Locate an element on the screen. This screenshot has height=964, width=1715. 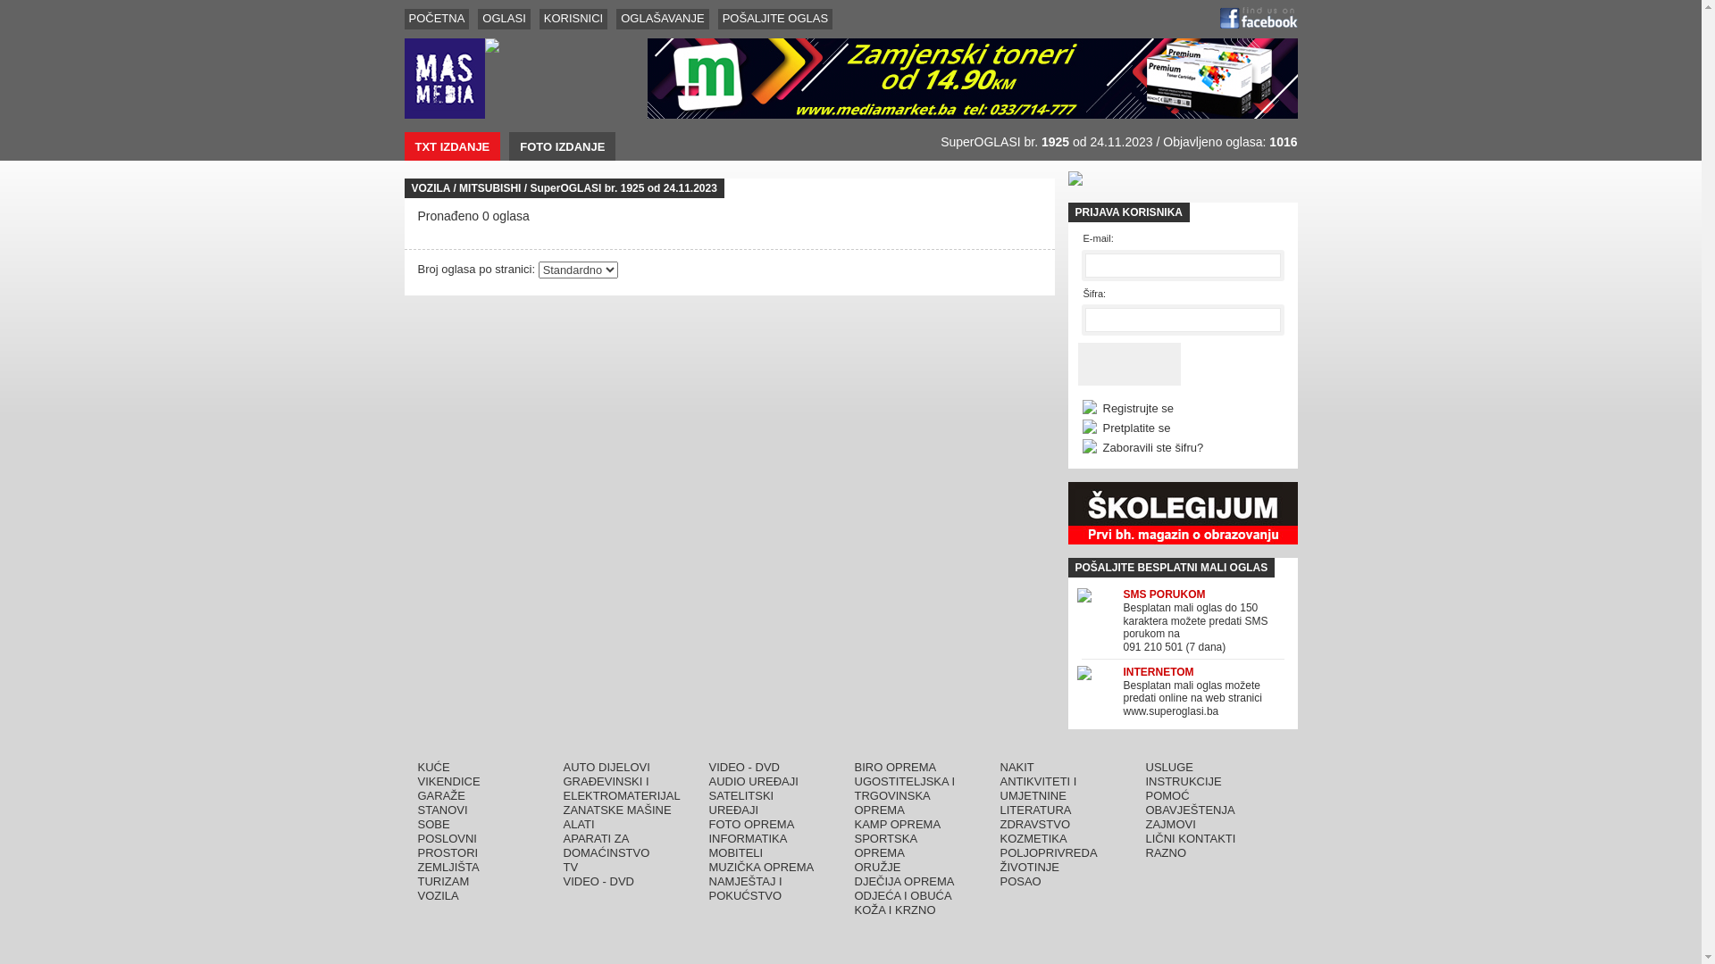
ZDRAVSTVO is located at coordinates (1036, 825).